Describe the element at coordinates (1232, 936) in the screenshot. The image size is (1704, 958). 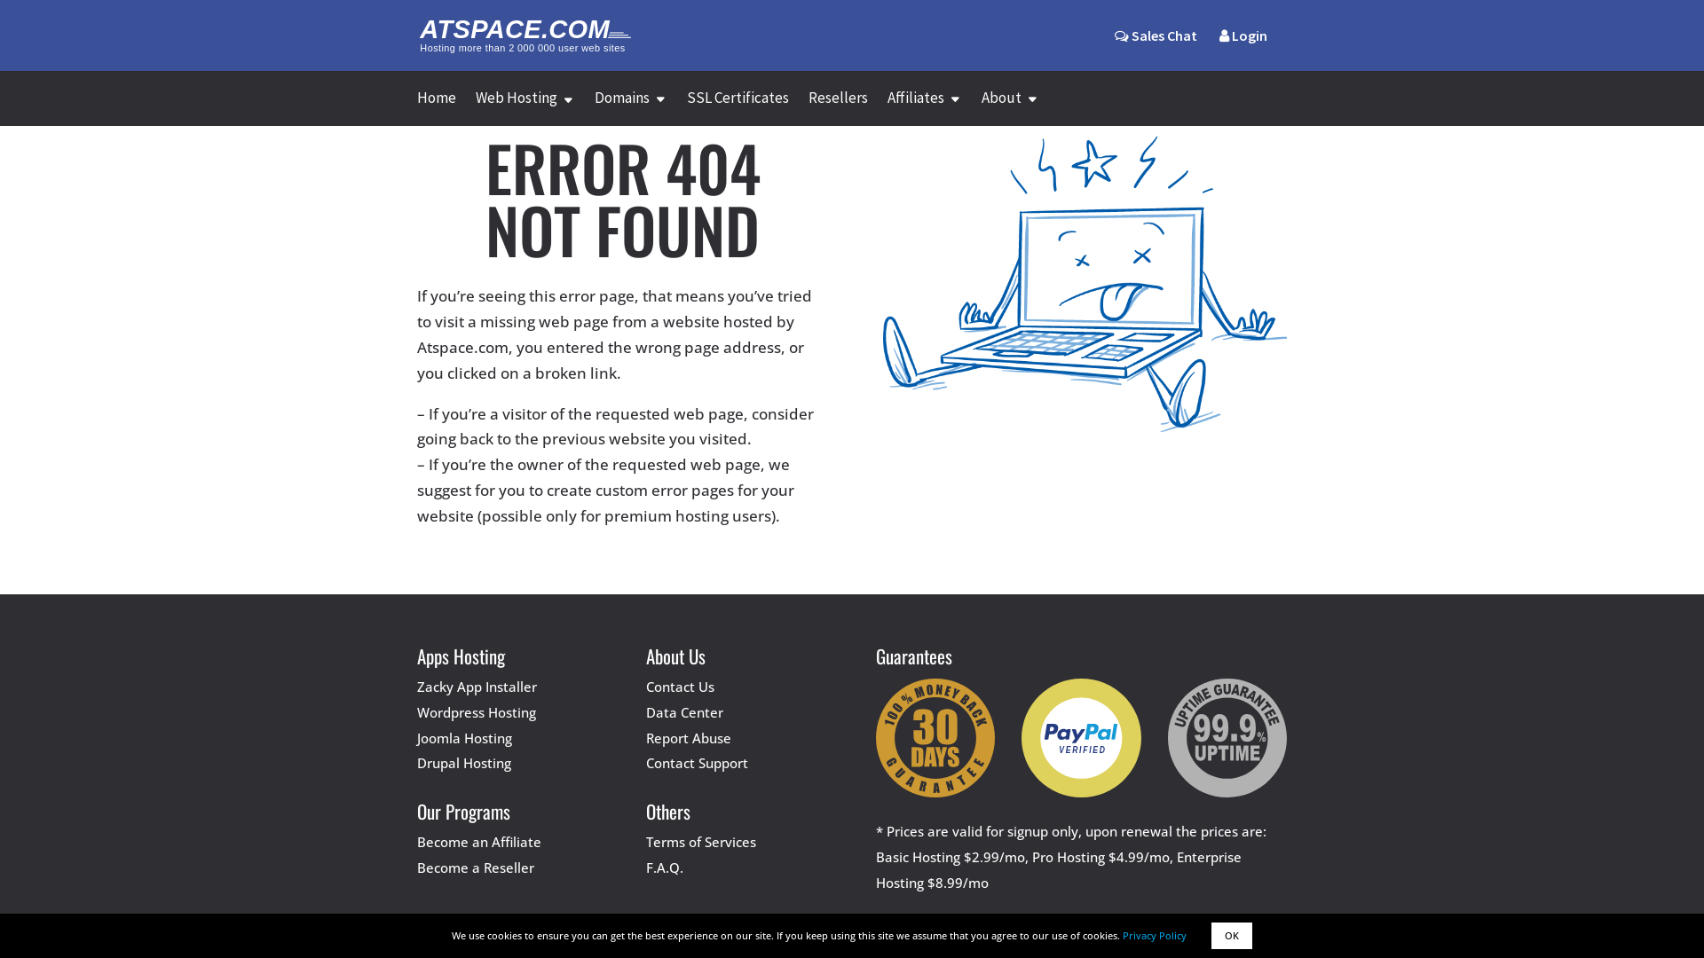
I see `OK` at that location.